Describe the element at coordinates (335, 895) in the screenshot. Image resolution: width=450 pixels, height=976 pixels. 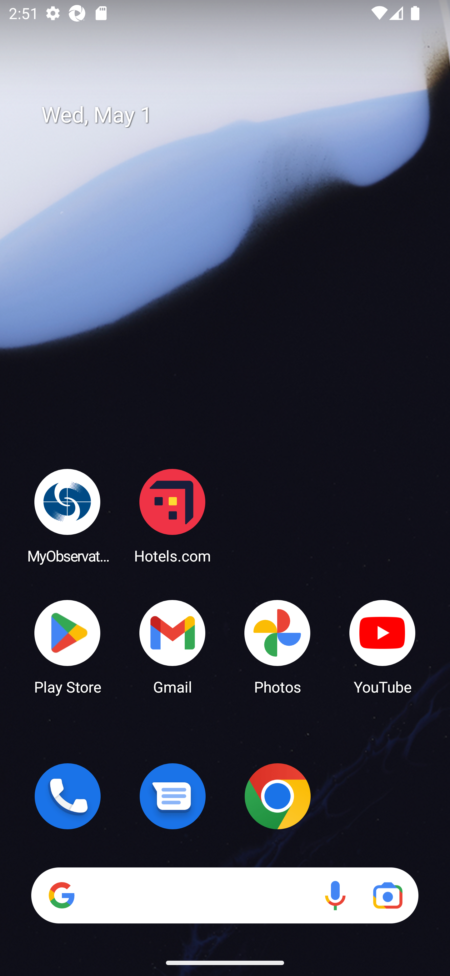
I see `Voice search` at that location.